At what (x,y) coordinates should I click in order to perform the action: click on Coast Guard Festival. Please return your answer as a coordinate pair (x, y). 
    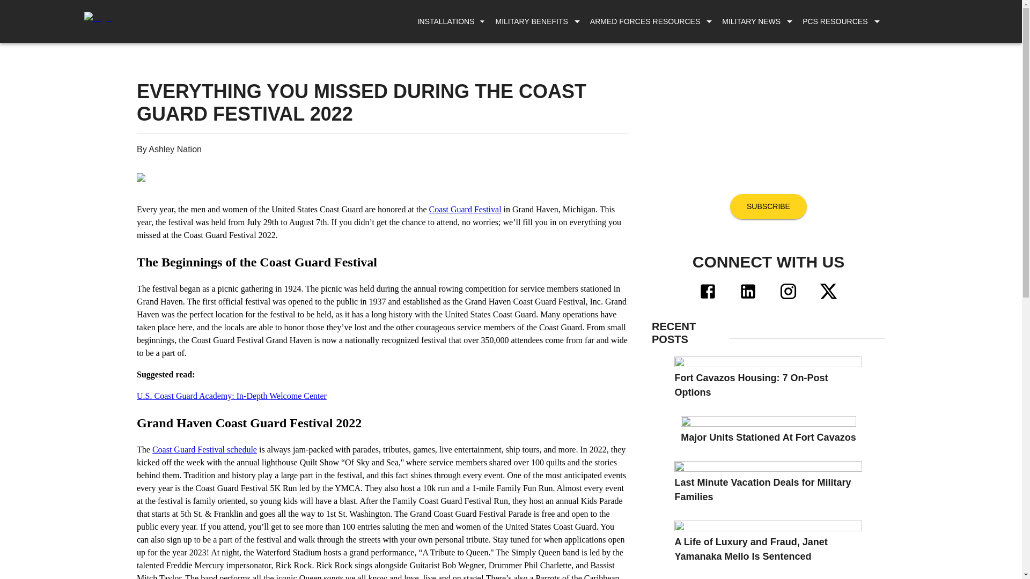
    Looking at the image, I should click on (466, 209).